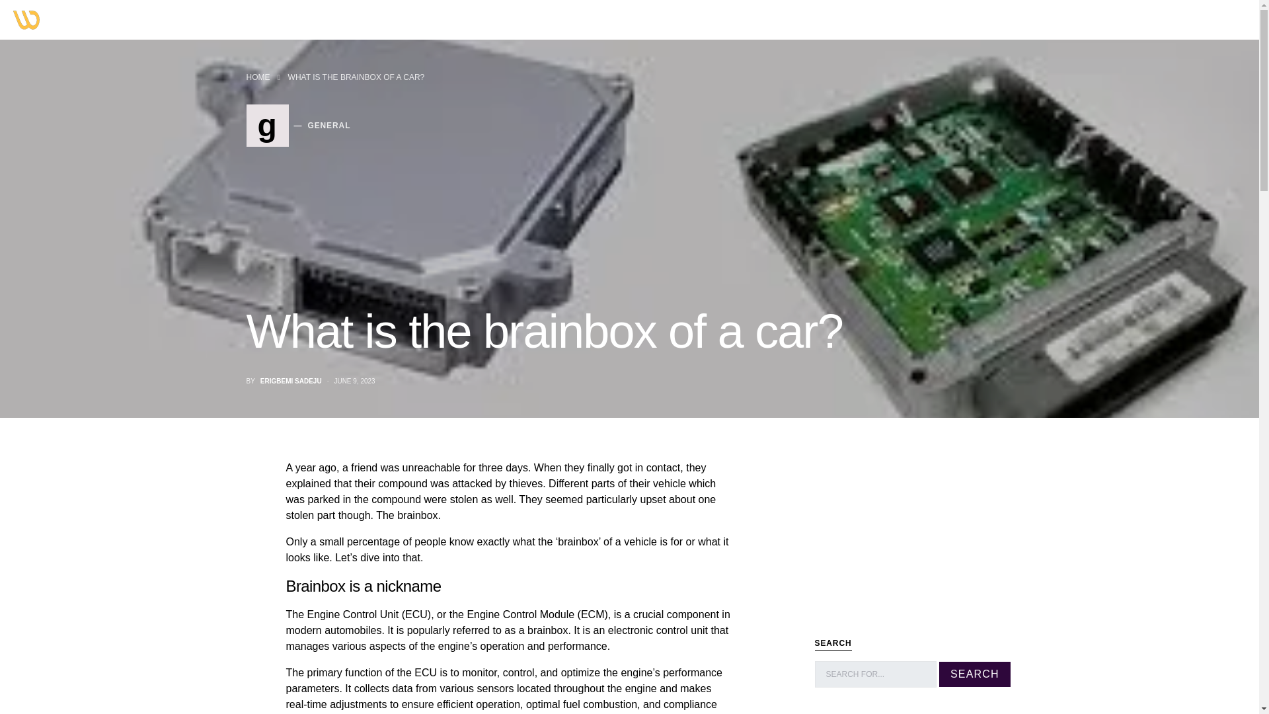 This screenshot has width=1269, height=714. Describe the element at coordinates (974, 674) in the screenshot. I see `Search` at that location.